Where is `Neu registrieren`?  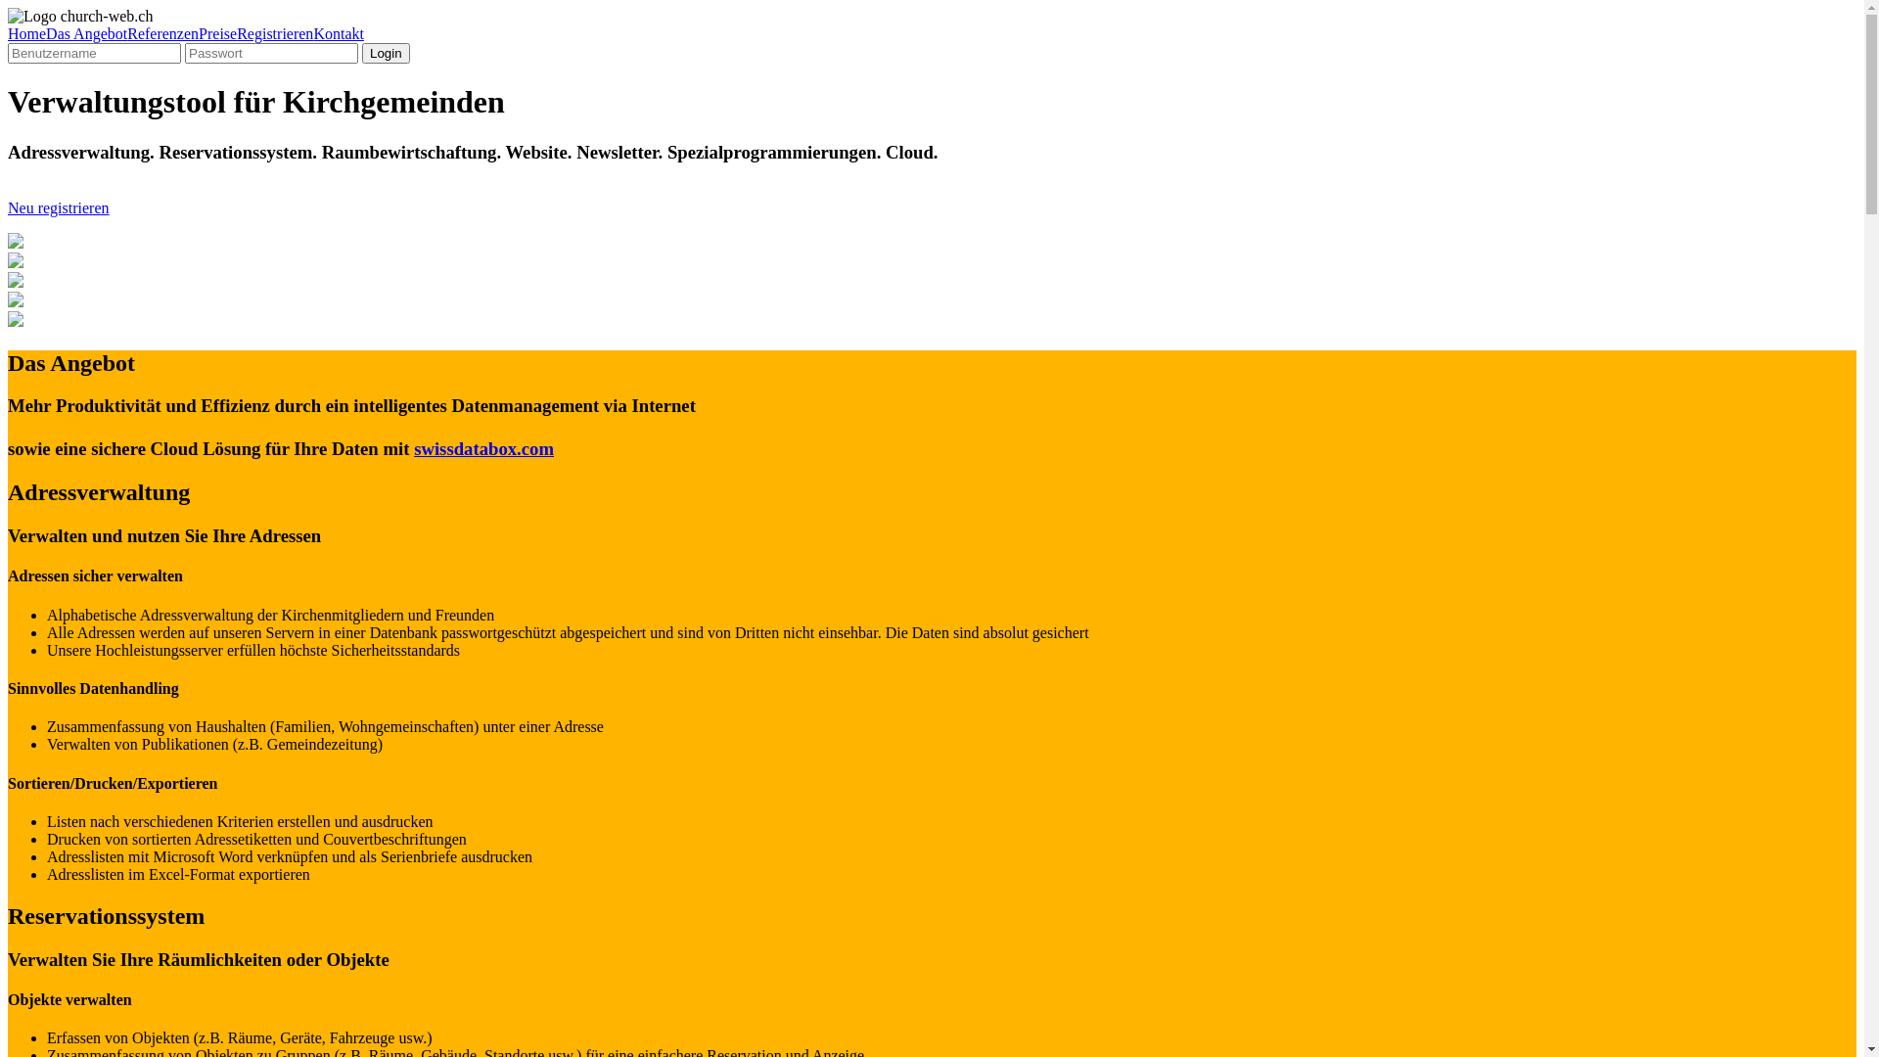 Neu registrieren is located at coordinates (59, 207).